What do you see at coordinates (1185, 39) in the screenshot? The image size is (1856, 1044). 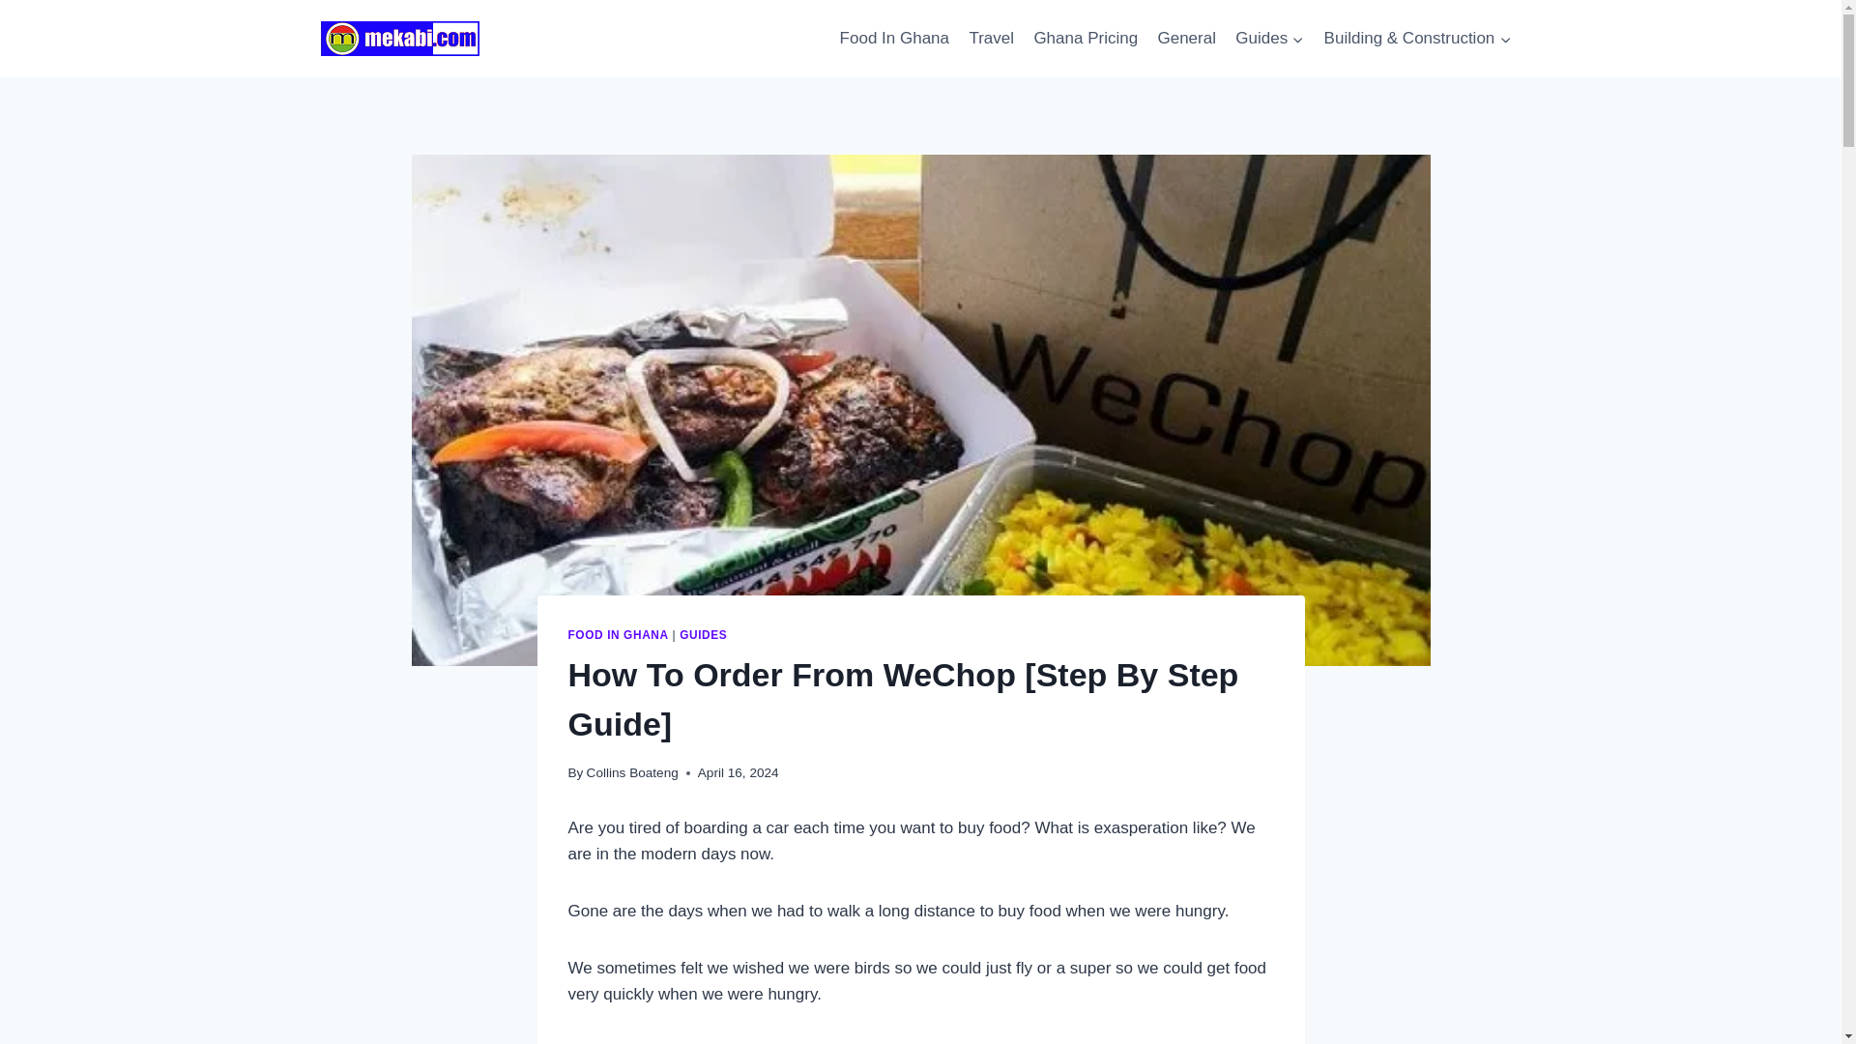 I see `General` at bounding box center [1185, 39].